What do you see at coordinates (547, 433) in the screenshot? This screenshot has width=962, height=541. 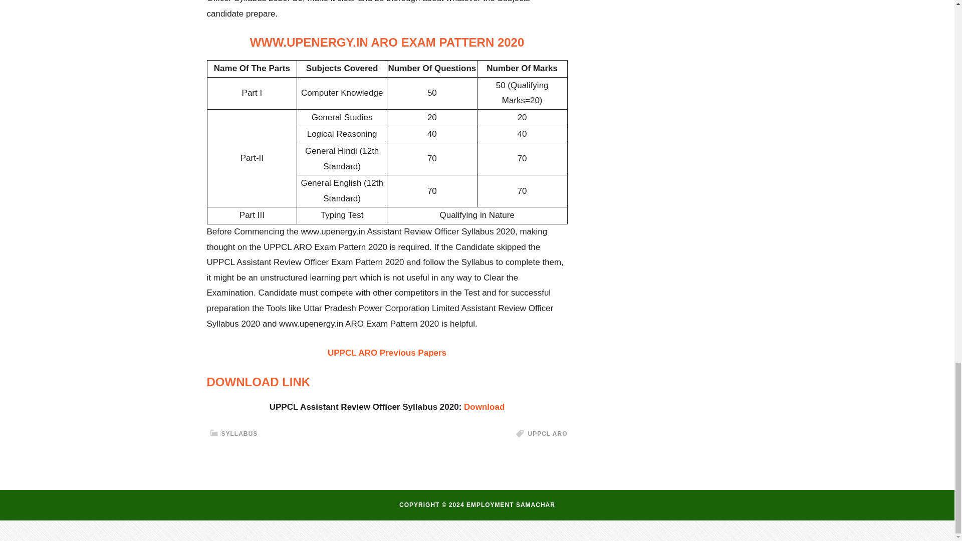 I see `UPPCL ARO` at bounding box center [547, 433].